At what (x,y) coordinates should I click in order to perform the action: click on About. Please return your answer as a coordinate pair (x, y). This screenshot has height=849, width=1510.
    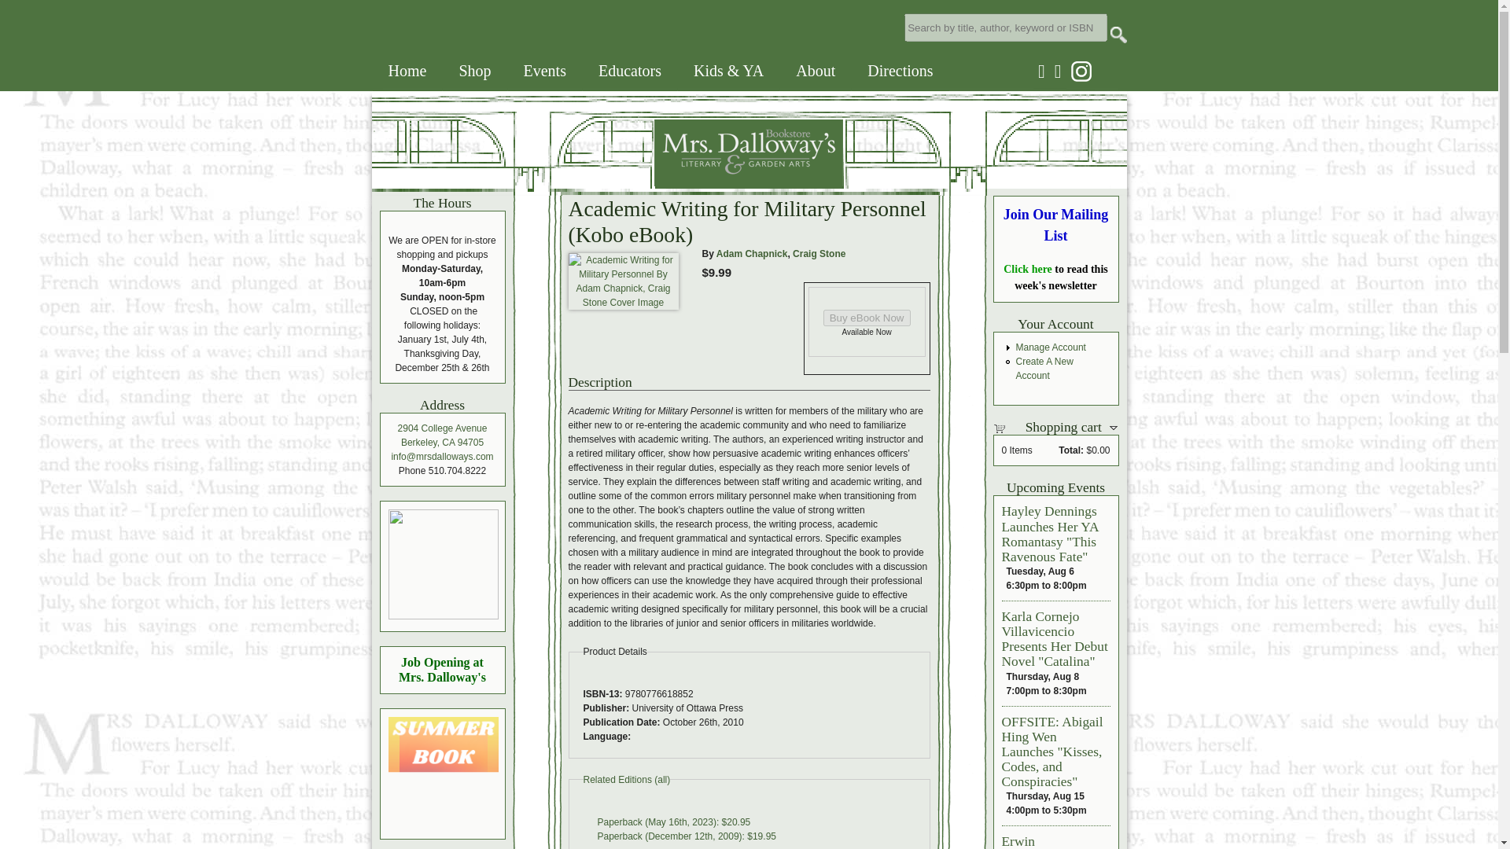
    Looking at the image, I should click on (816, 71).